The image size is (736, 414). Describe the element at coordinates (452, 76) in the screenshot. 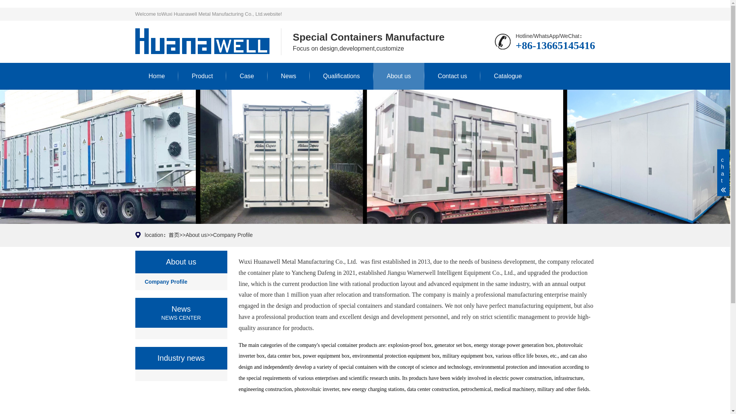

I see `Contact us` at that location.